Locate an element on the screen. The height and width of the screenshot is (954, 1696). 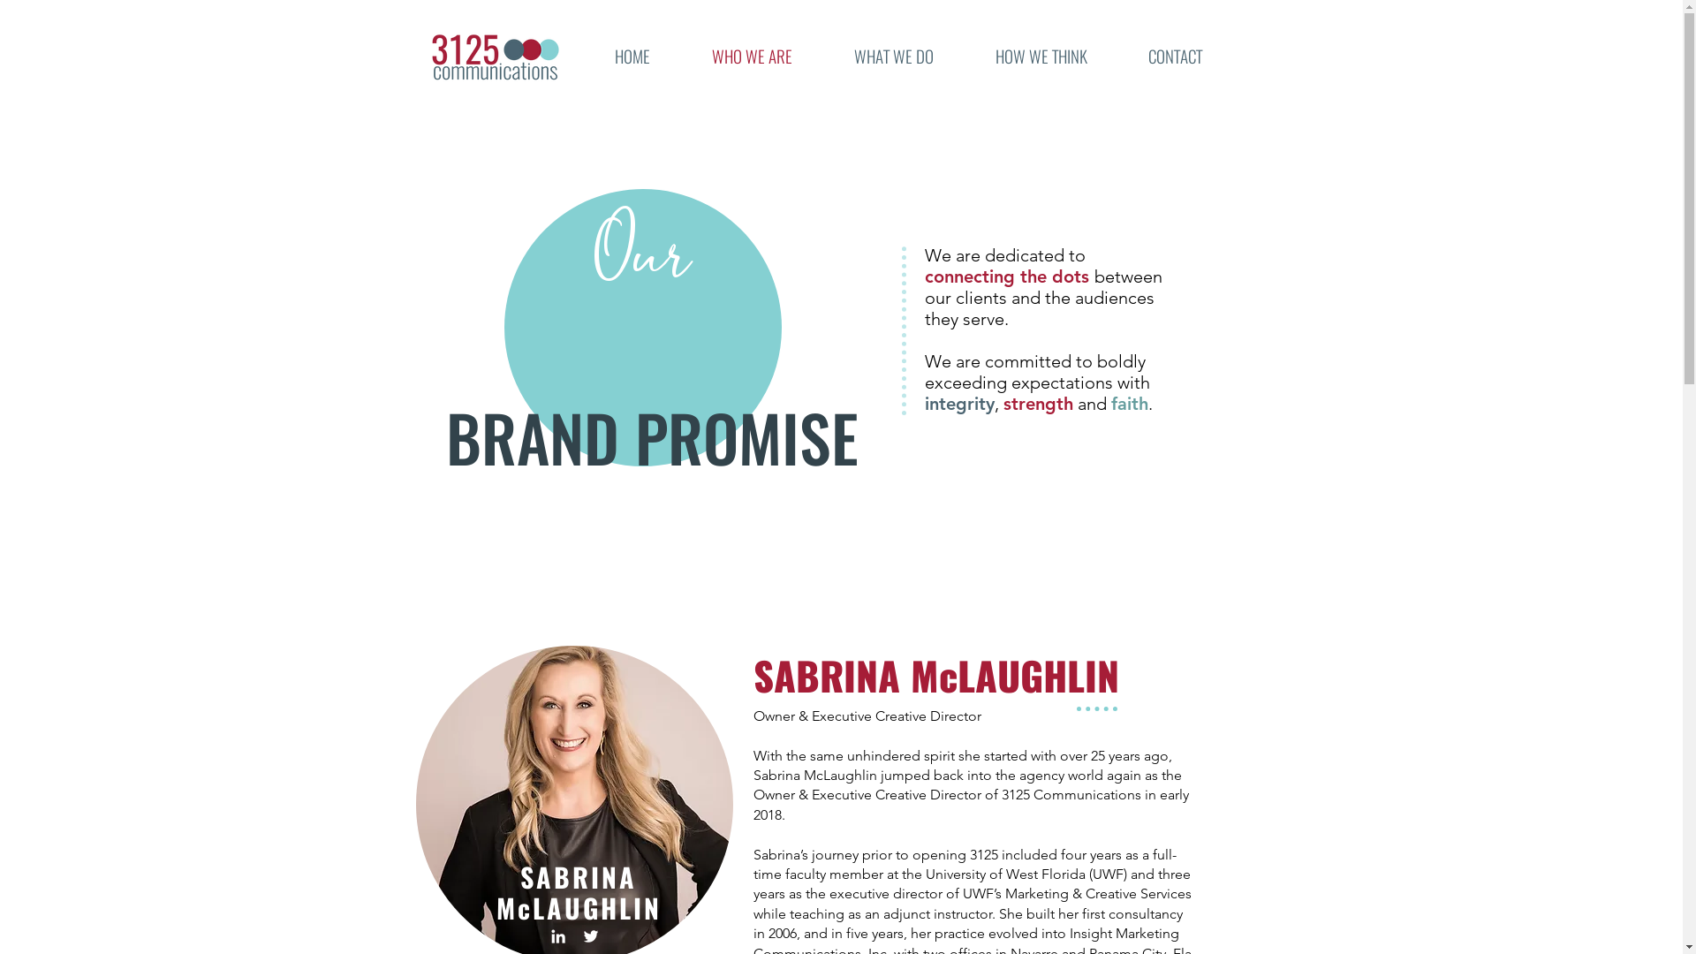
WHO WE ARE is located at coordinates (751, 57).